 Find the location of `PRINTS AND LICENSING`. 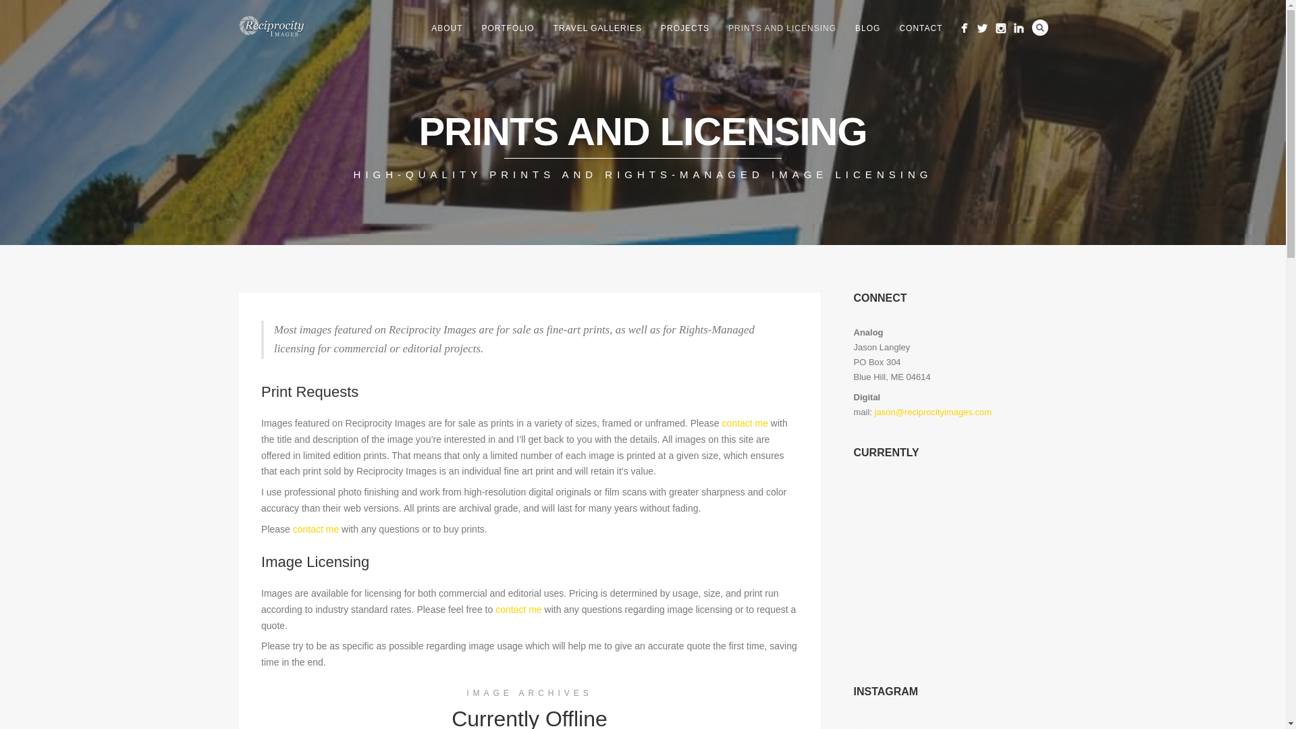

PRINTS AND LICENSING is located at coordinates (782, 28).